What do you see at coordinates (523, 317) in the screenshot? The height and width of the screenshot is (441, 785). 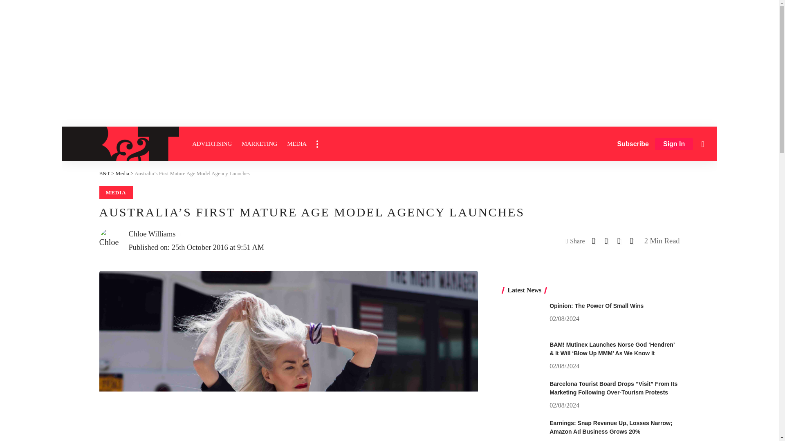 I see `Opinion: The Power Of Small Wins` at bounding box center [523, 317].